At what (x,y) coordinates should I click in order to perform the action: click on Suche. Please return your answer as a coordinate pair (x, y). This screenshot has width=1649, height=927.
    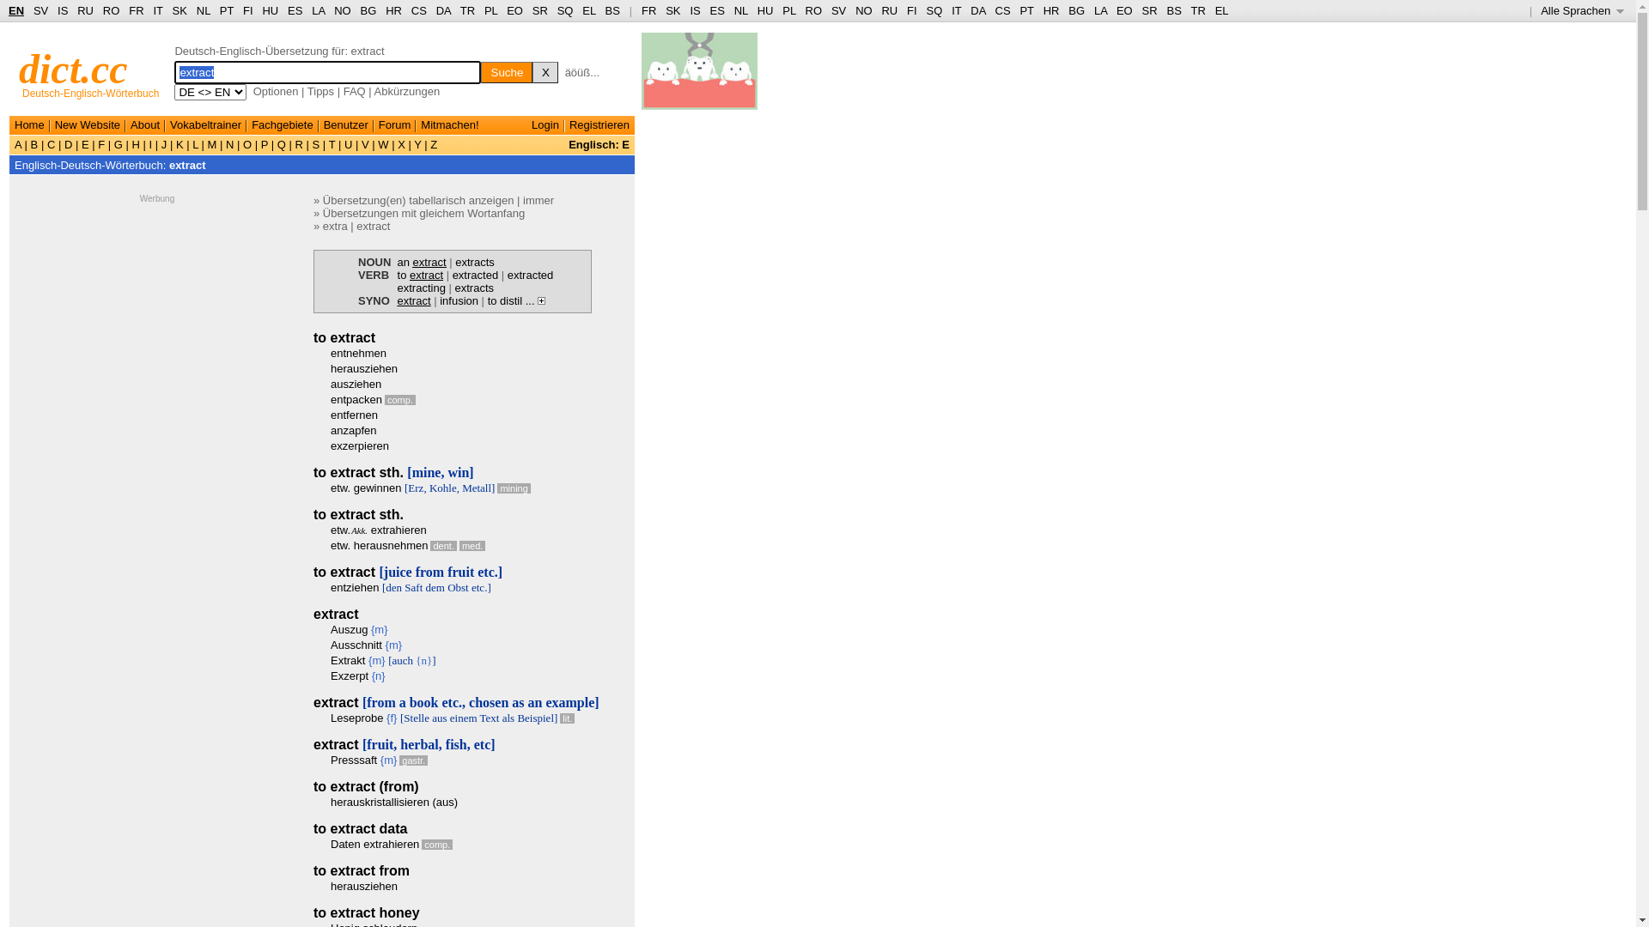
    Looking at the image, I should click on (507, 72).